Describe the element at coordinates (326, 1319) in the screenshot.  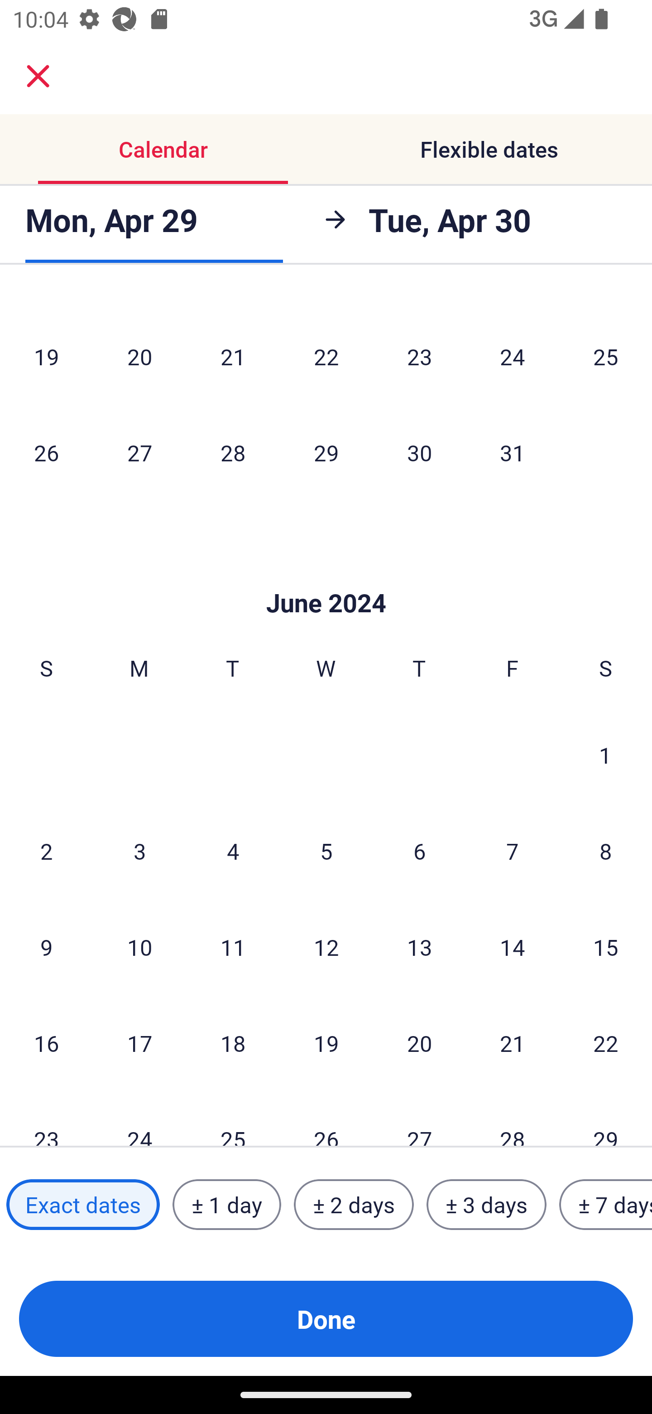
I see `Done` at that location.